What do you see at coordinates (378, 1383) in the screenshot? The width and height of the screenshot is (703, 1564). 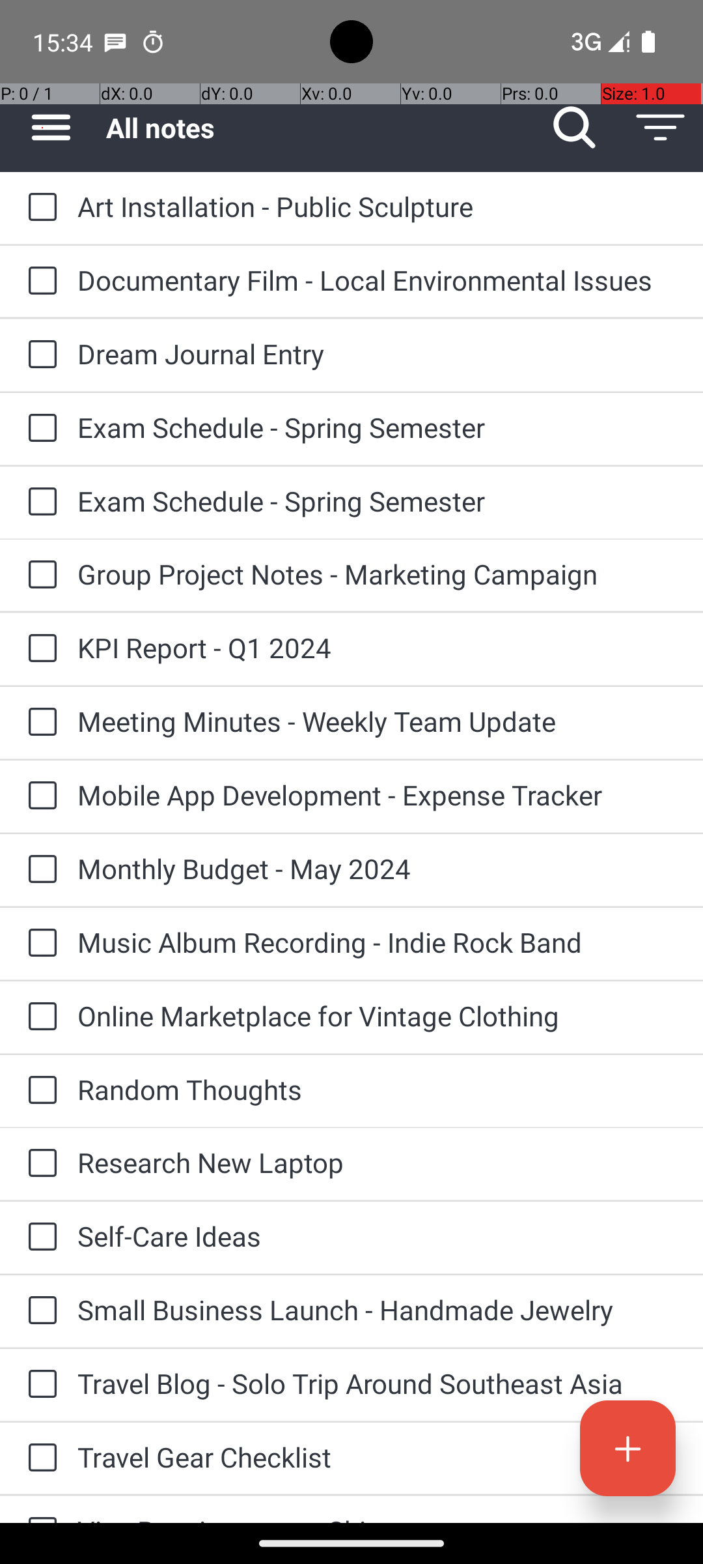 I see `Travel Blog - Solo Trip Around Southeast Asia` at bounding box center [378, 1383].